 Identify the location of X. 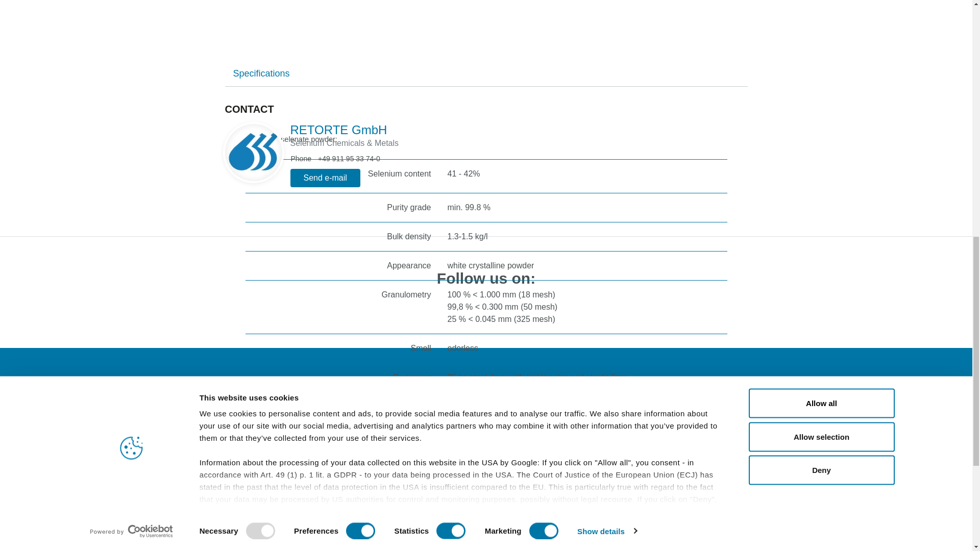
(584, 309).